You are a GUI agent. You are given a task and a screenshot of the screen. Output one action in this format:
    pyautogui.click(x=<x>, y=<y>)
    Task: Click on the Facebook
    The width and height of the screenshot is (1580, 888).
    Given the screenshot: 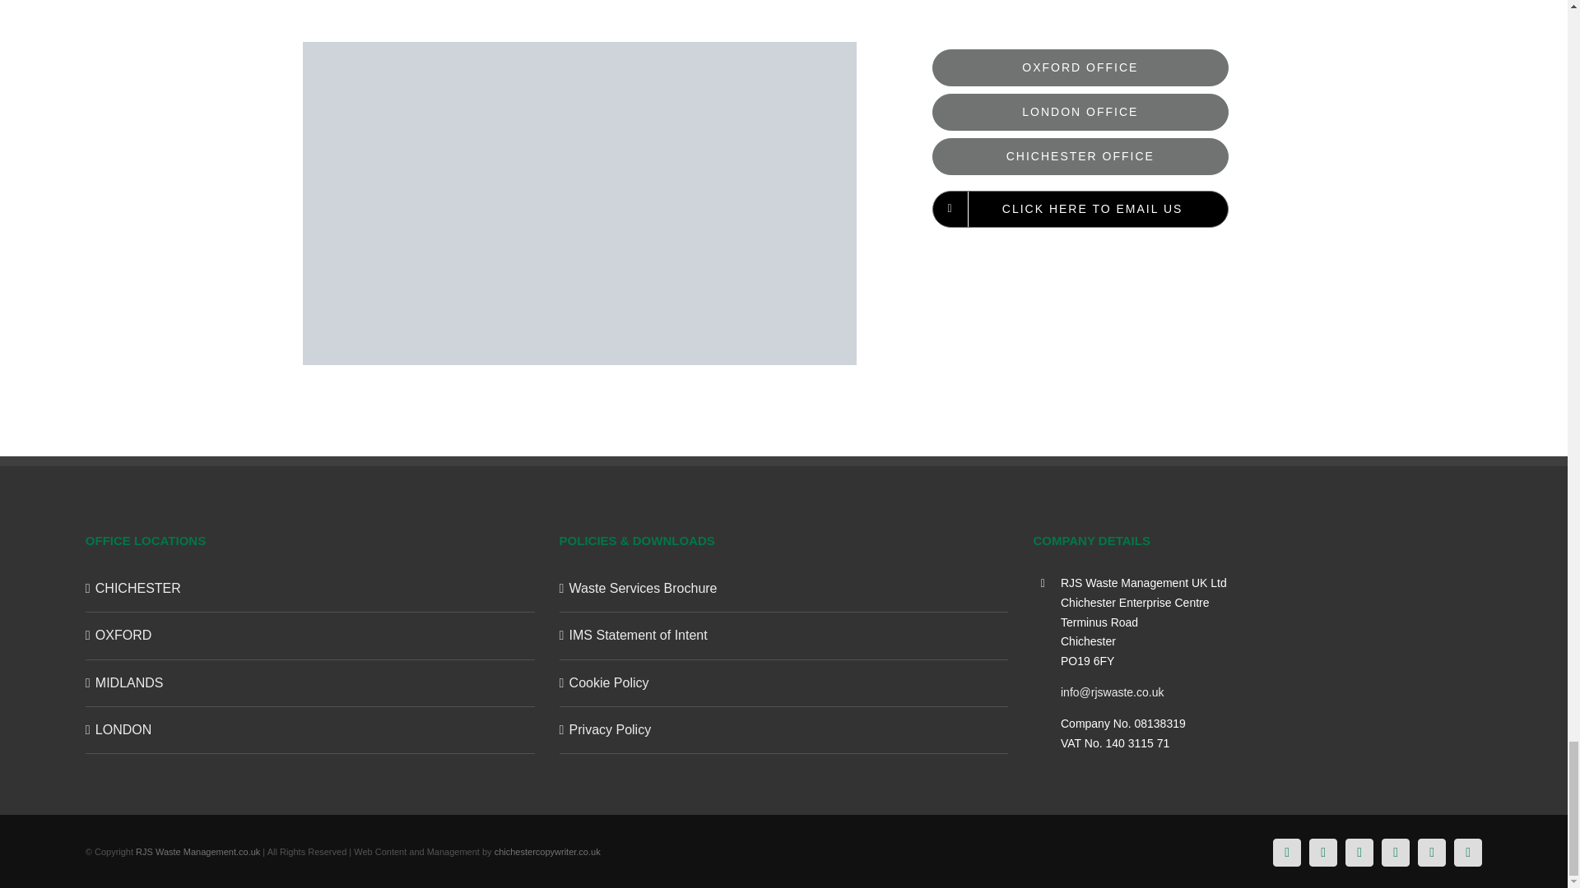 What is the action you would take?
    pyautogui.click(x=1287, y=852)
    